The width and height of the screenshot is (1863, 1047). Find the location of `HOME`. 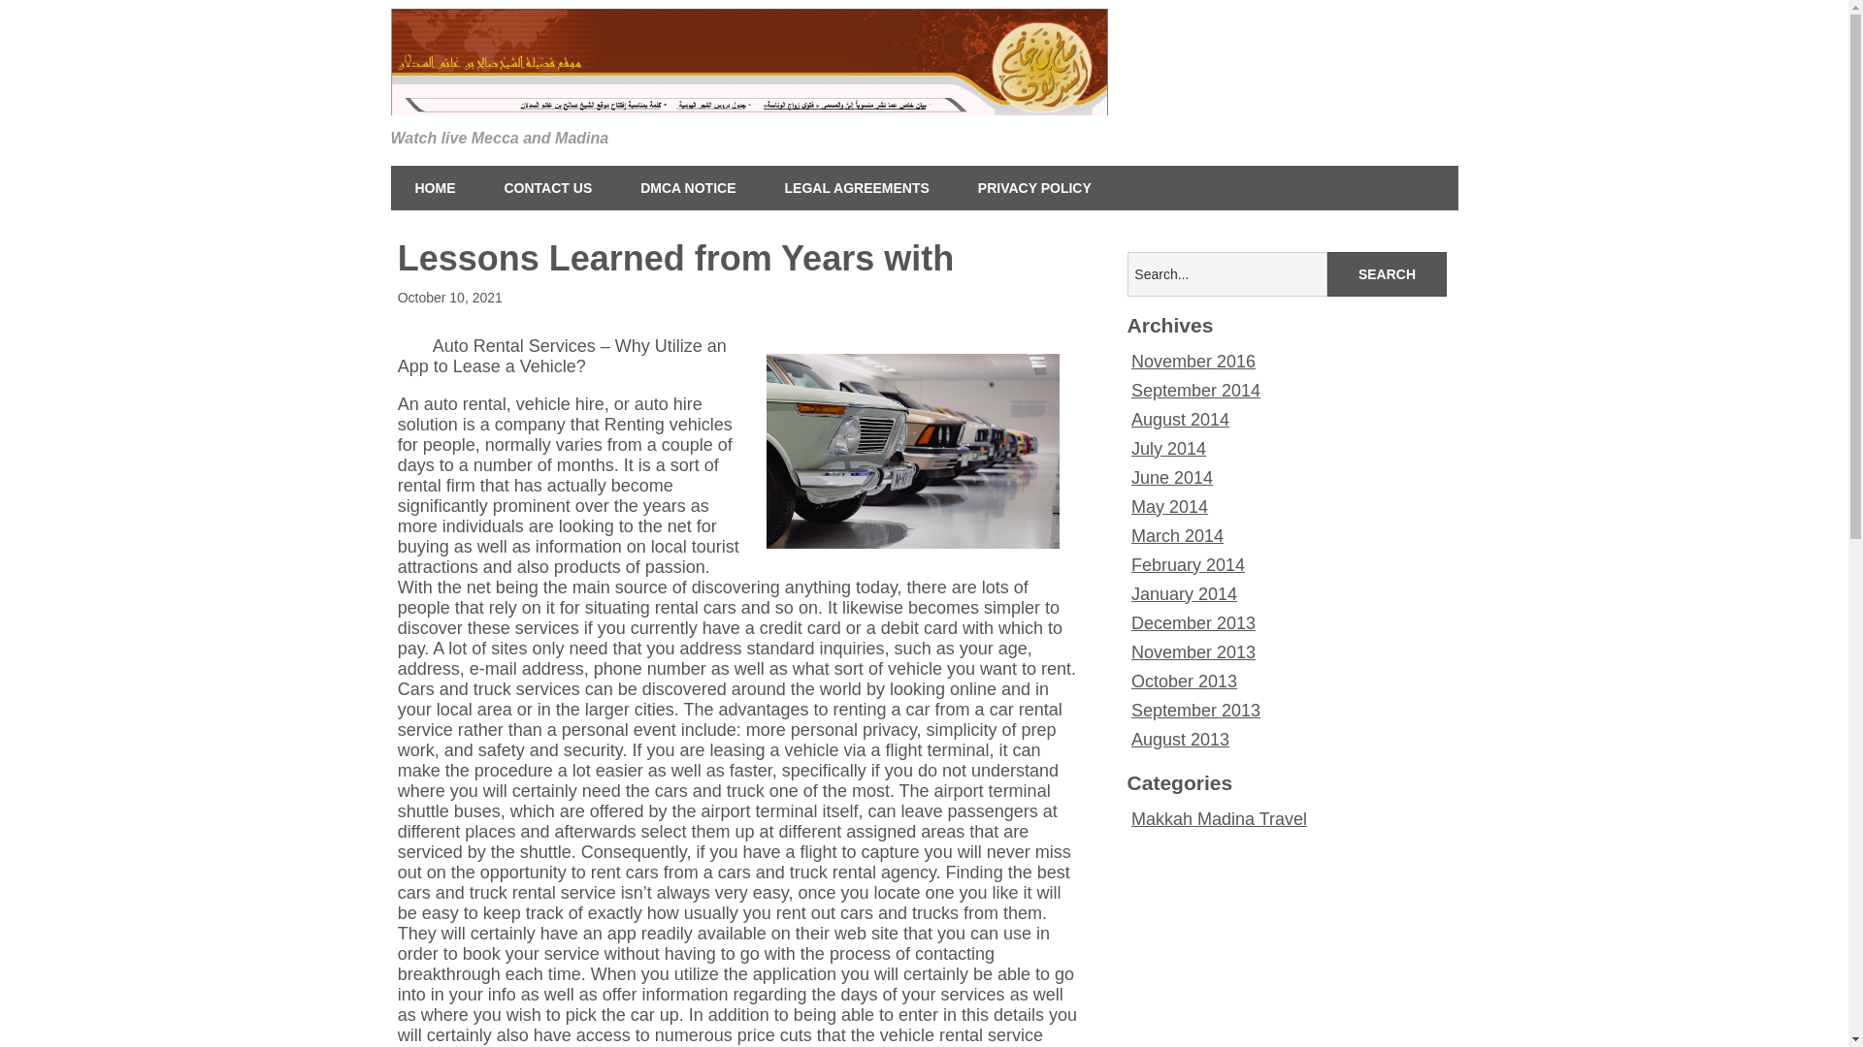

HOME is located at coordinates (434, 188).